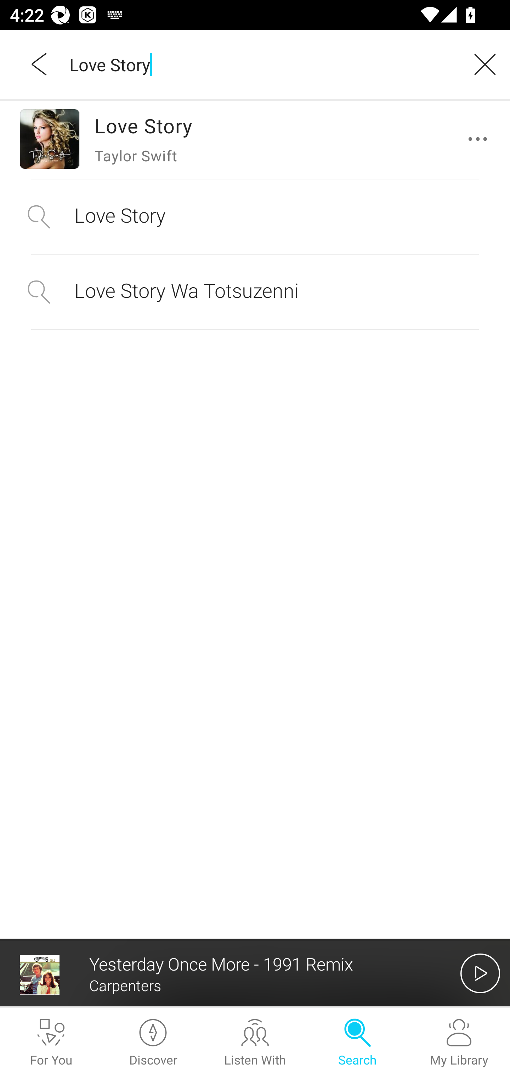 The height and width of the screenshot is (1078, 510). I want to click on Back,outside of the list, so click(40, 64).